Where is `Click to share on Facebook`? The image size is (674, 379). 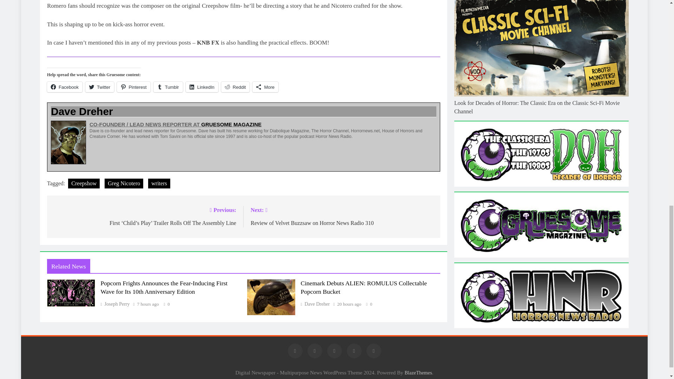
Click to share on Facebook is located at coordinates (65, 87).